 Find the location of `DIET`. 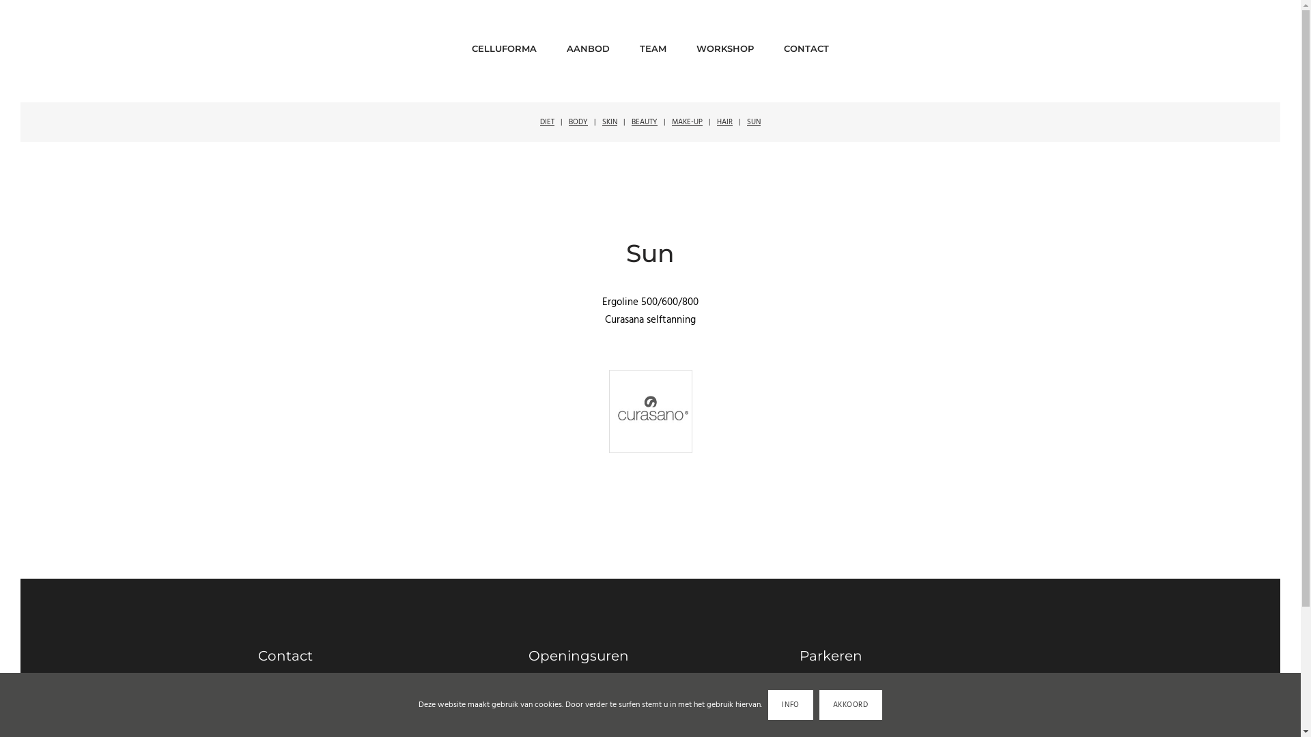

DIET is located at coordinates (548, 122).